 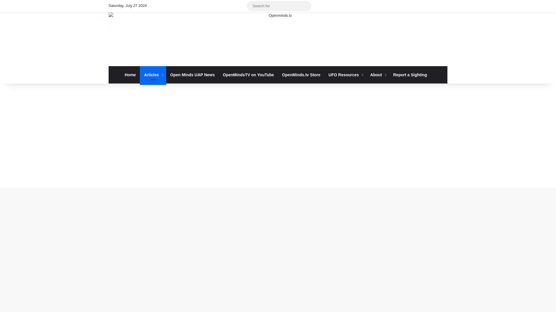 I want to click on Random Article, so click(x=233, y=6).